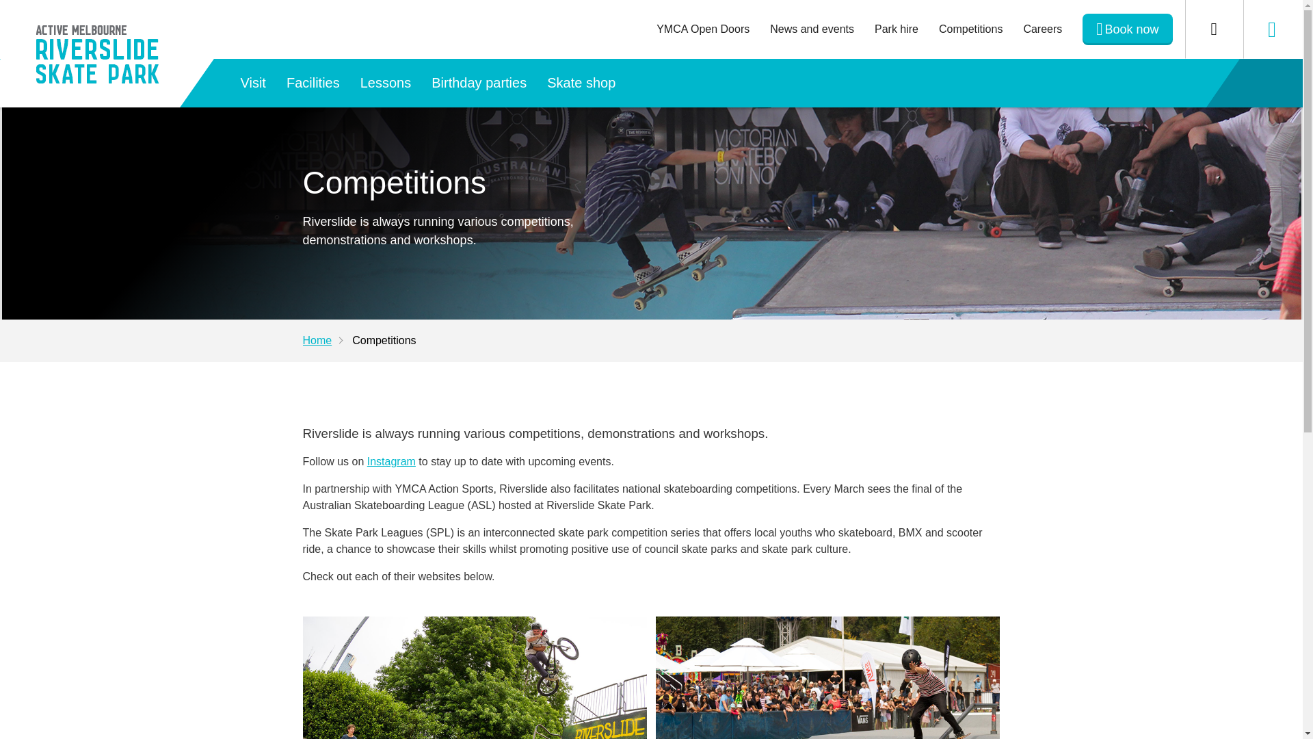  What do you see at coordinates (253, 83) in the screenshot?
I see `Visit` at bounding box center [253, 83].